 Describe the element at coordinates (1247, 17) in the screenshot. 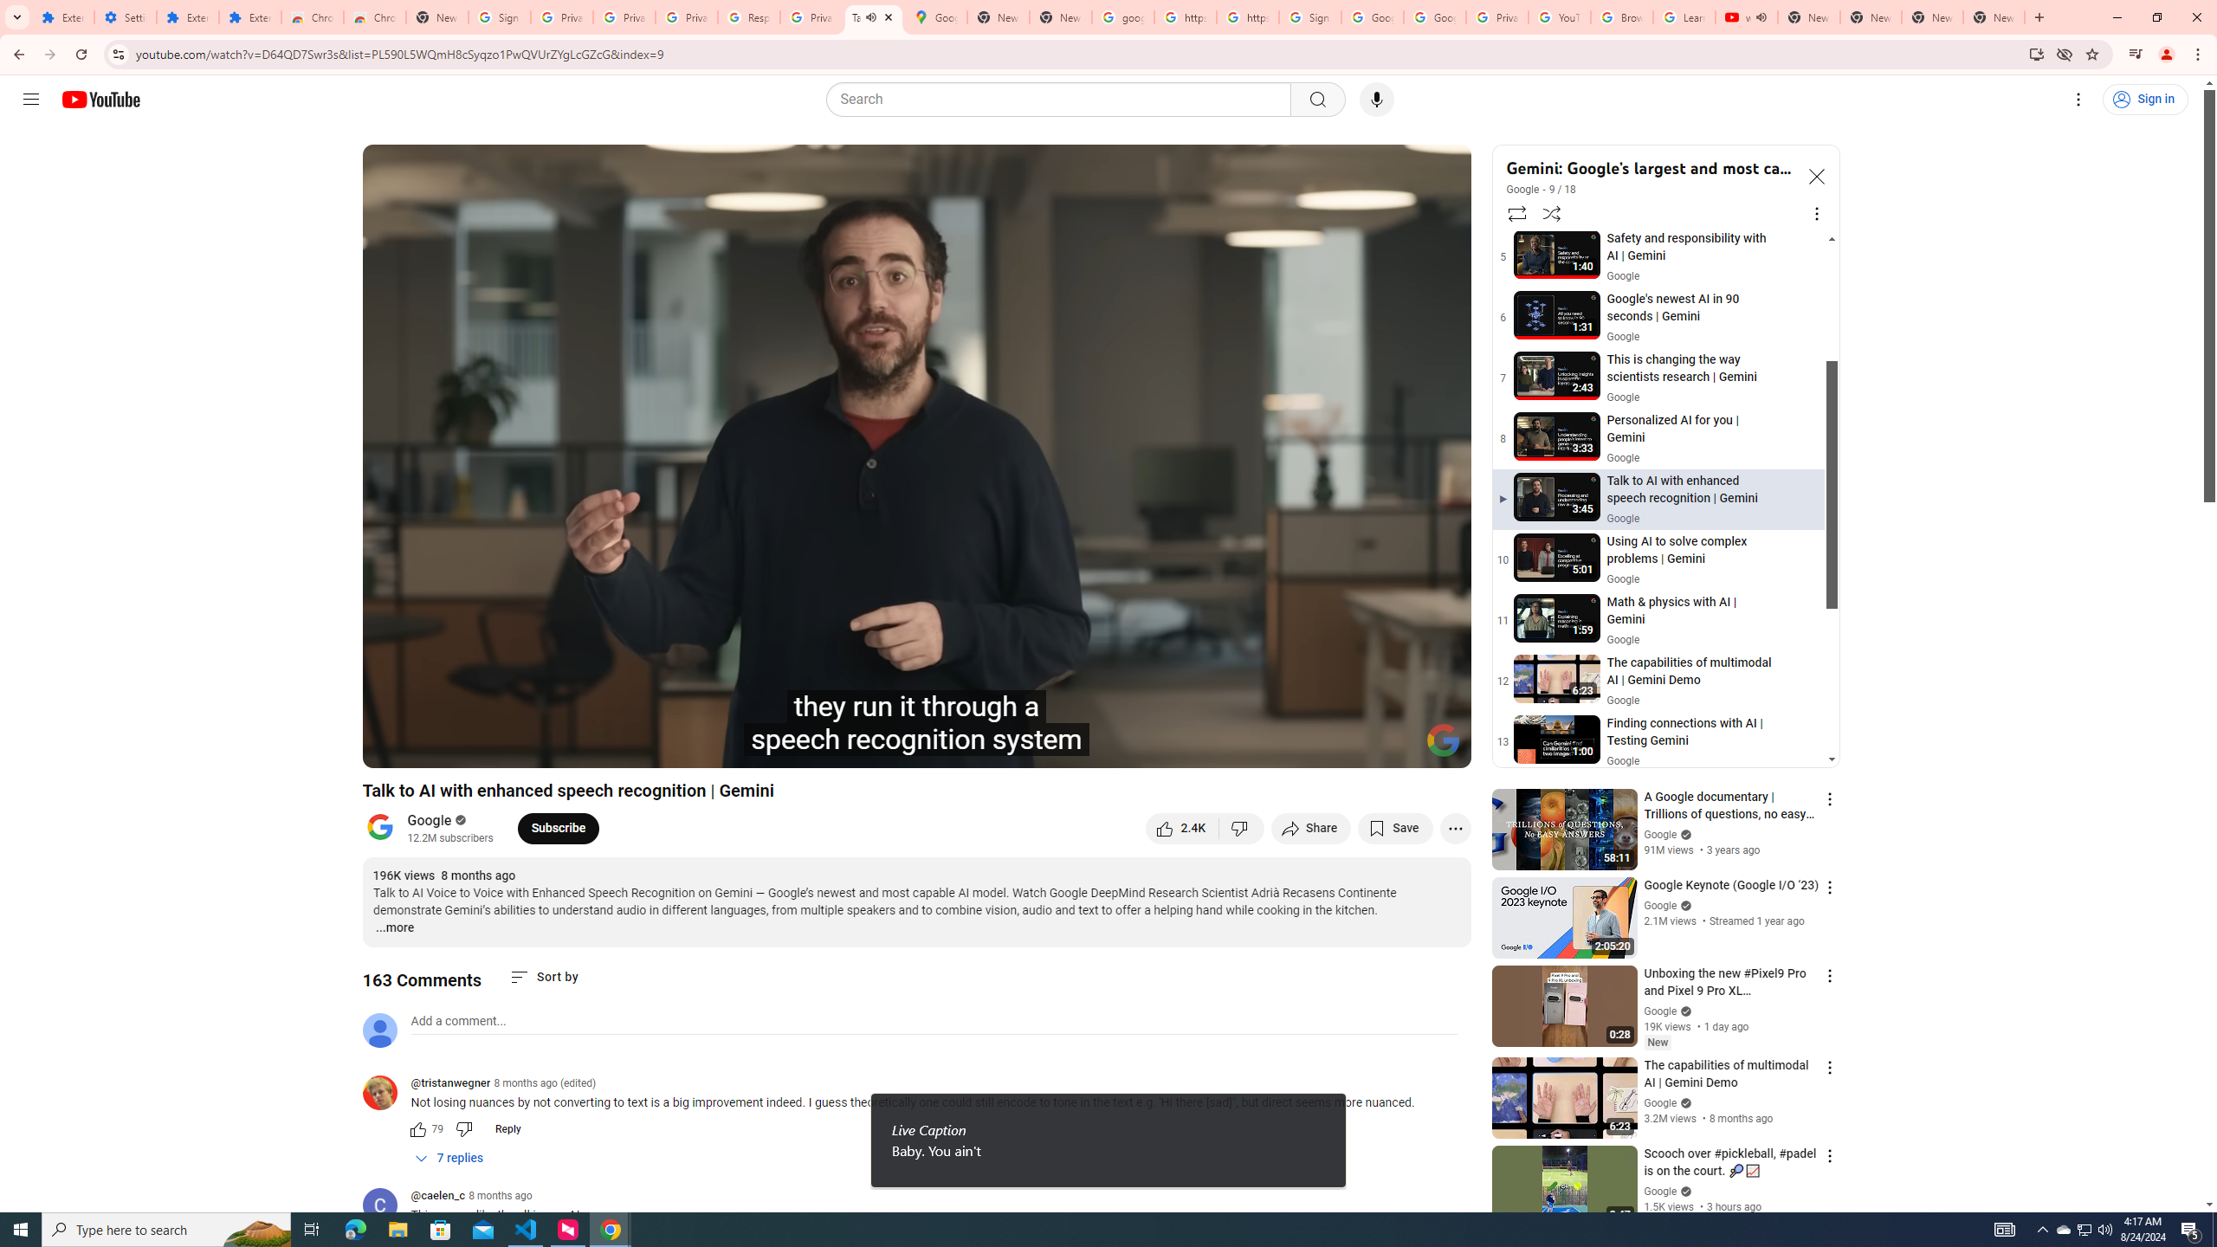

I see `https://scholar.google.com/` at that location.